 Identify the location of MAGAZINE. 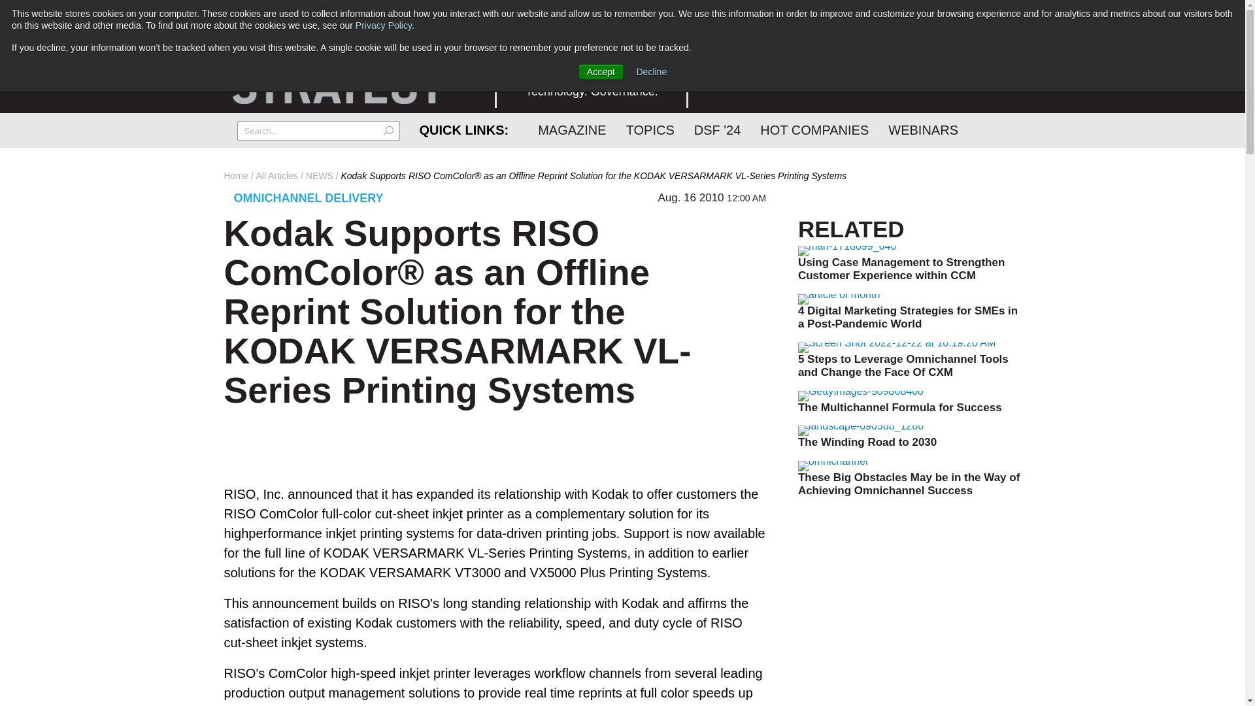
(572, 129).